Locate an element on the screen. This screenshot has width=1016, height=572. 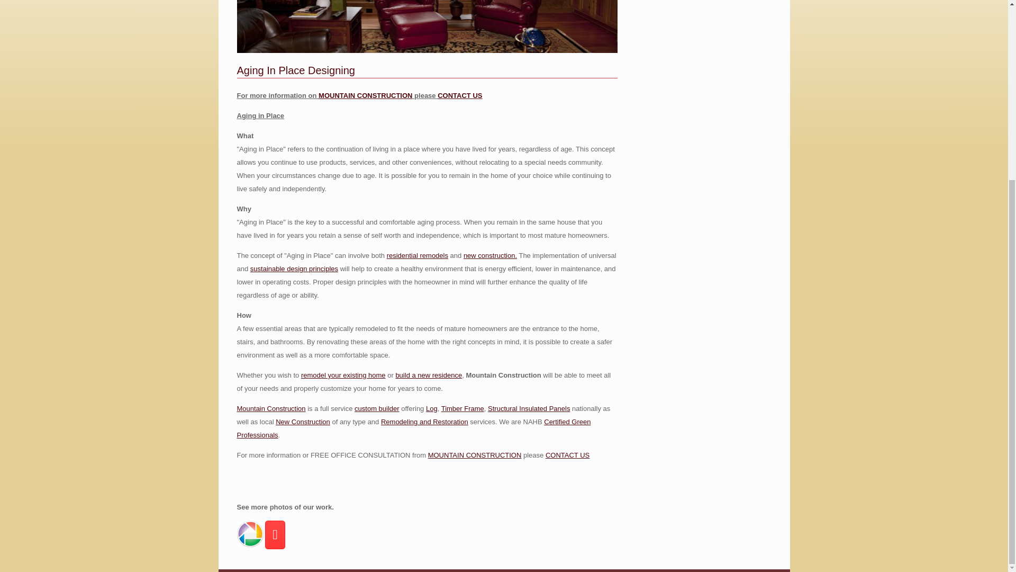
CONTACT US is located at coordinates (459, 95).